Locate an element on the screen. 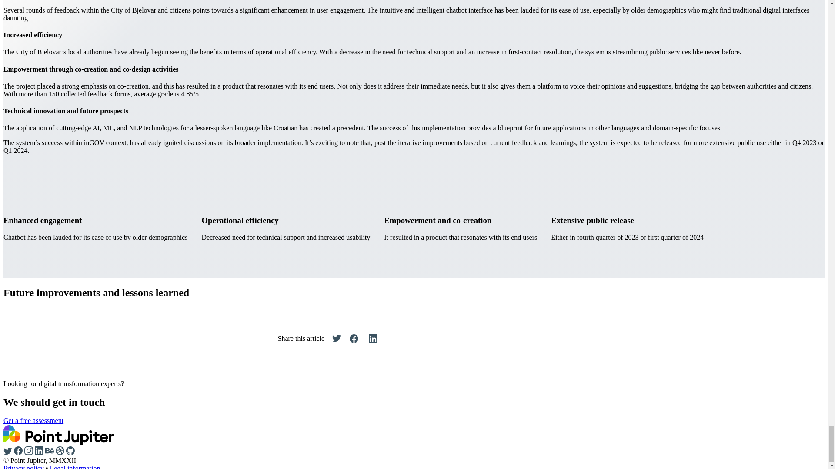  behance is located at coordinates (50, 451).